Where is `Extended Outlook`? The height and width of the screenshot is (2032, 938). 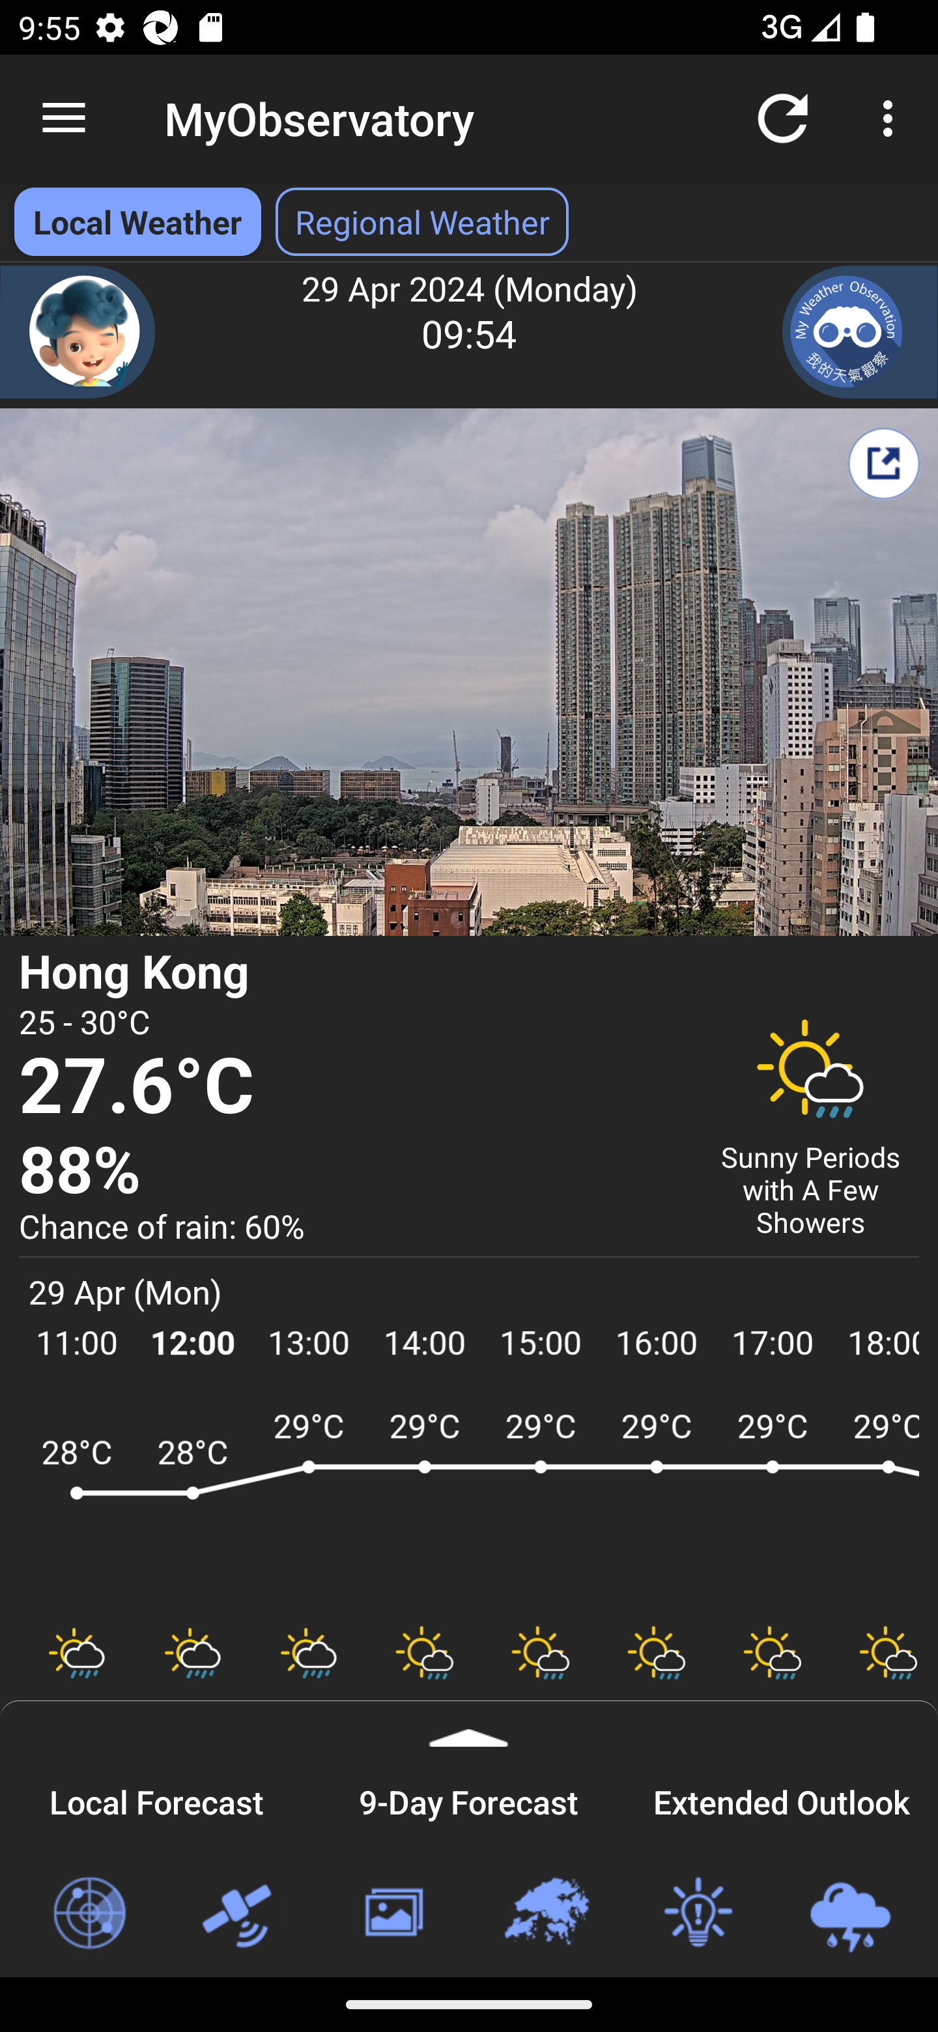
Extended Outlook is located at coordinates (782, 1798).